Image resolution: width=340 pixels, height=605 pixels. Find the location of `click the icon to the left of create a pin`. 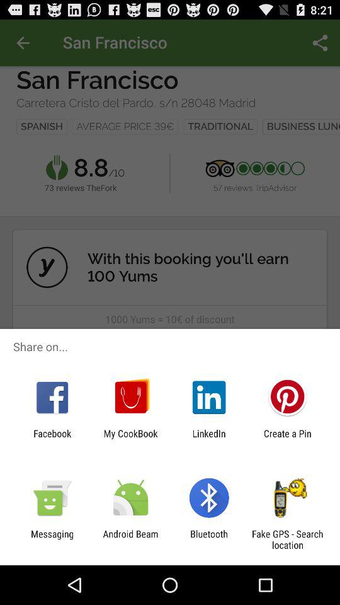

click the icon to the left of create a pin is located at coordinates (209, 439).